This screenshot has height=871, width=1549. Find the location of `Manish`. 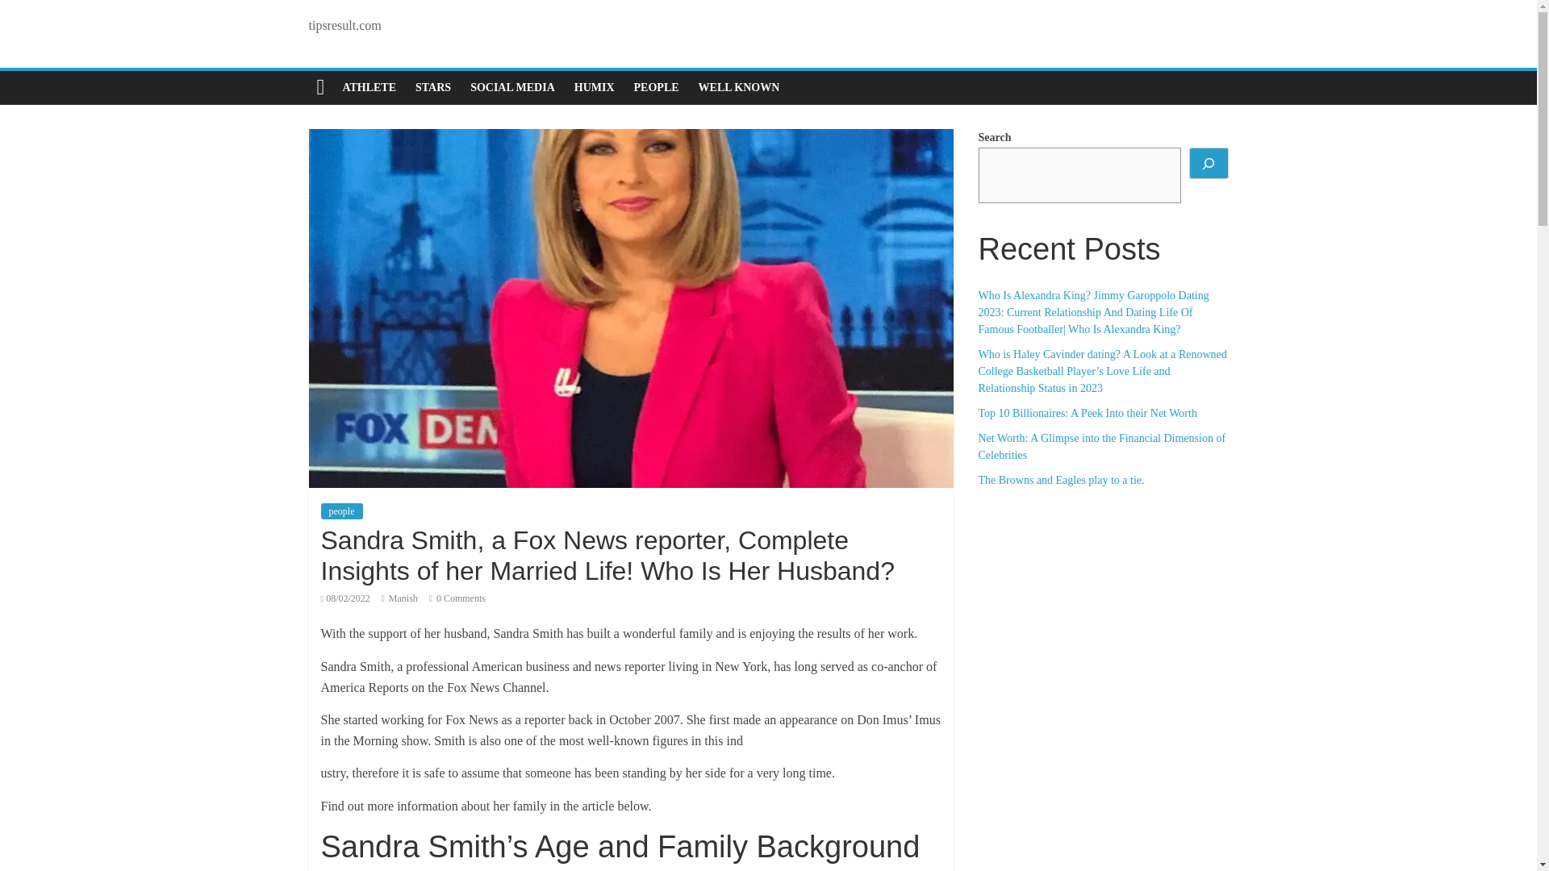

Manish is located at coordinates (403, 598).